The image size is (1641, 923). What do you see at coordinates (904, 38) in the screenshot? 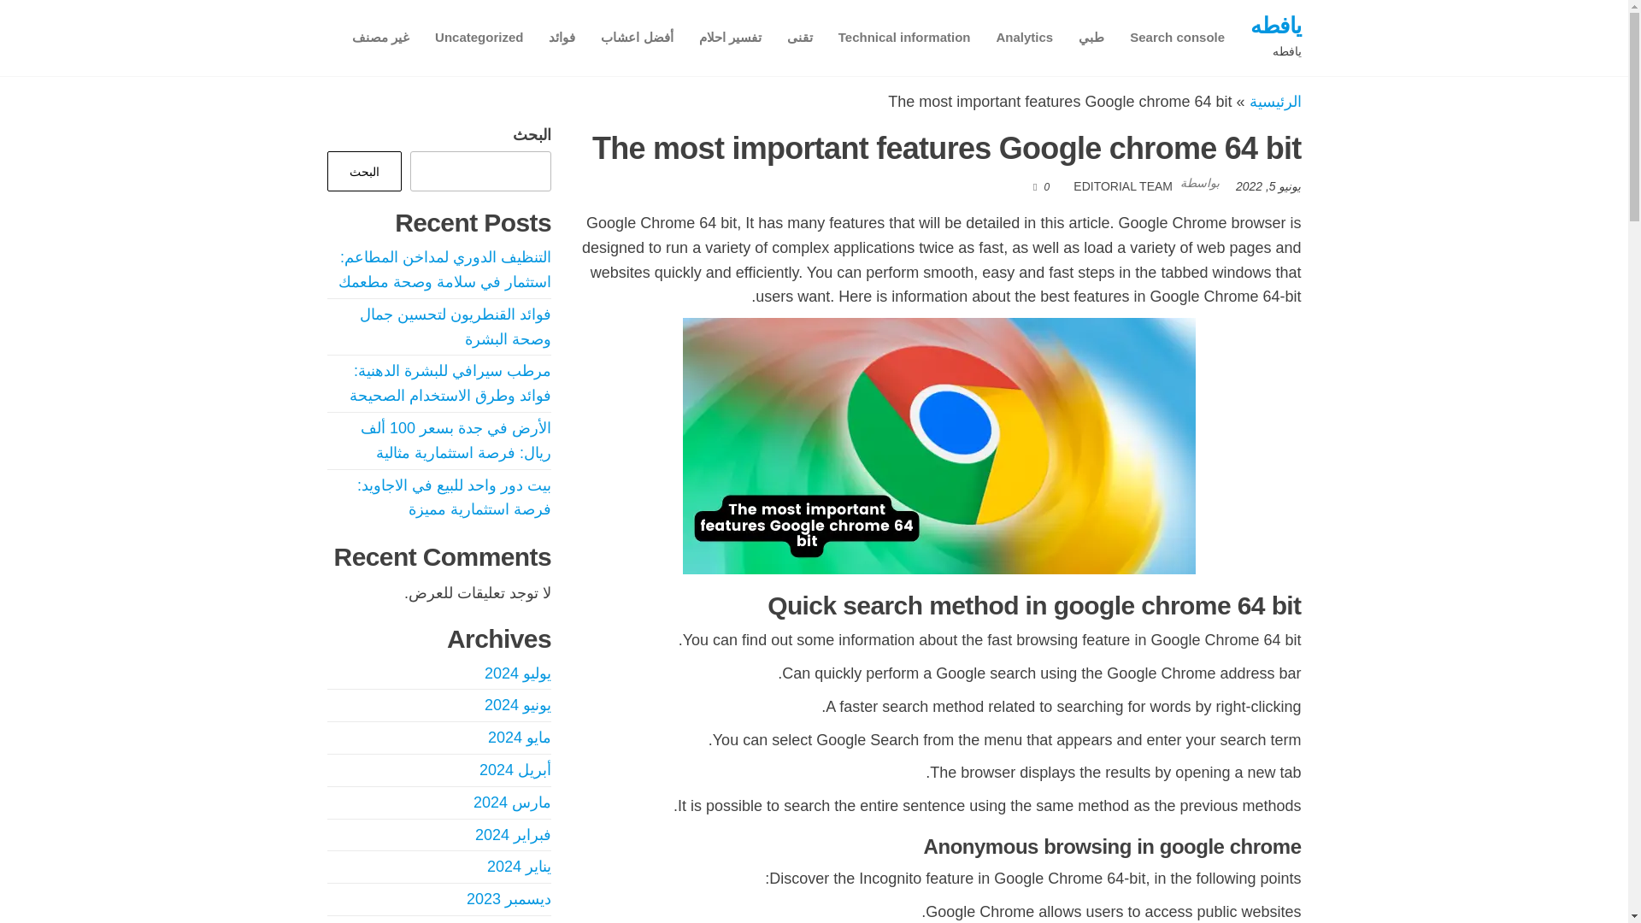
I see `Technical information` at bounding box center [904, 38].